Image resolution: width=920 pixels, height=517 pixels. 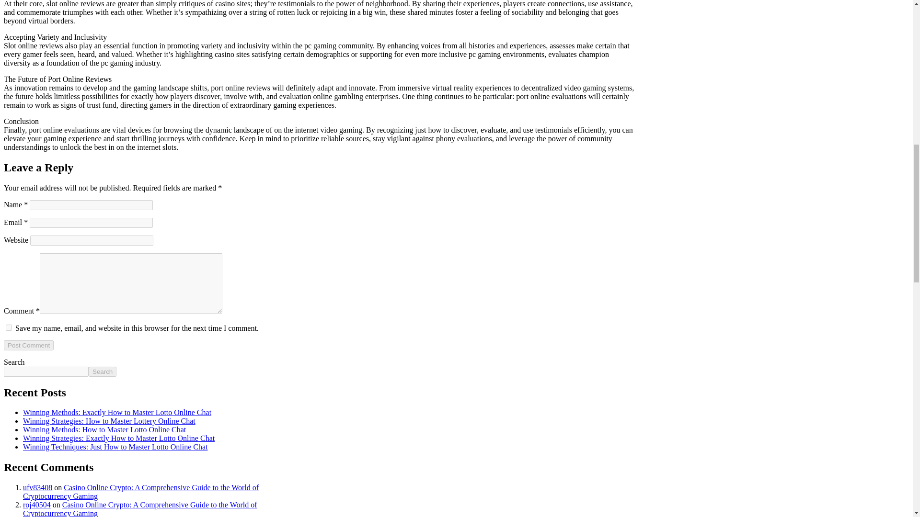 I want to click on Winning Methods: Exactly How to Master Lotto Online Chat, so click(x=117, y=413).